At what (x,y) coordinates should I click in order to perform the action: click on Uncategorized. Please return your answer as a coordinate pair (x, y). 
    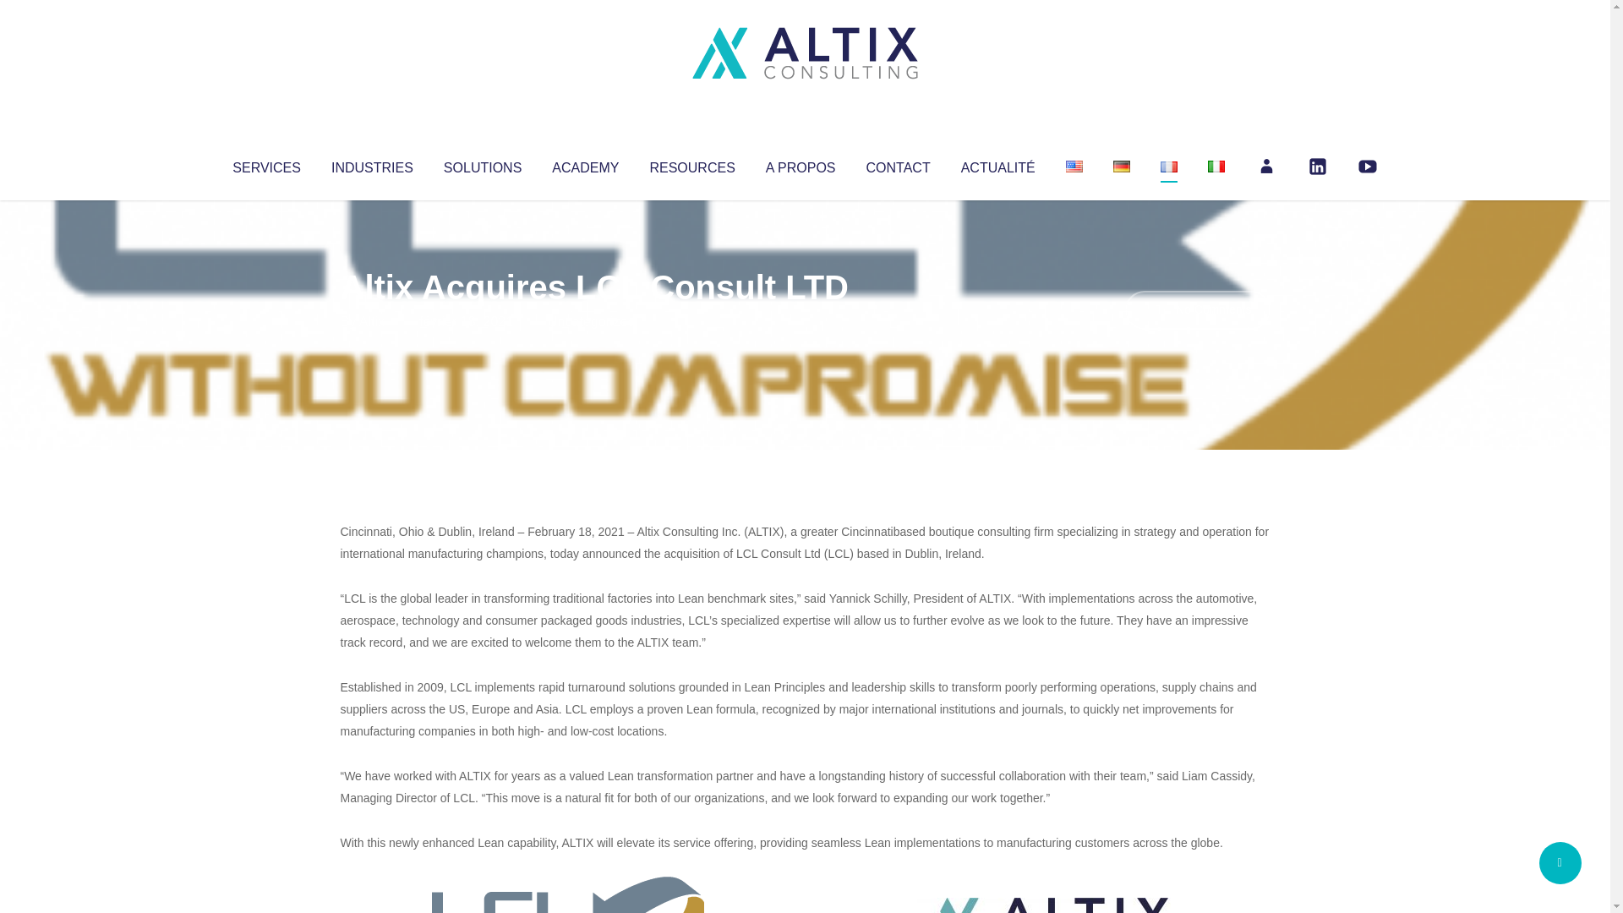
    Looking at the image, I should click on (591, 321).